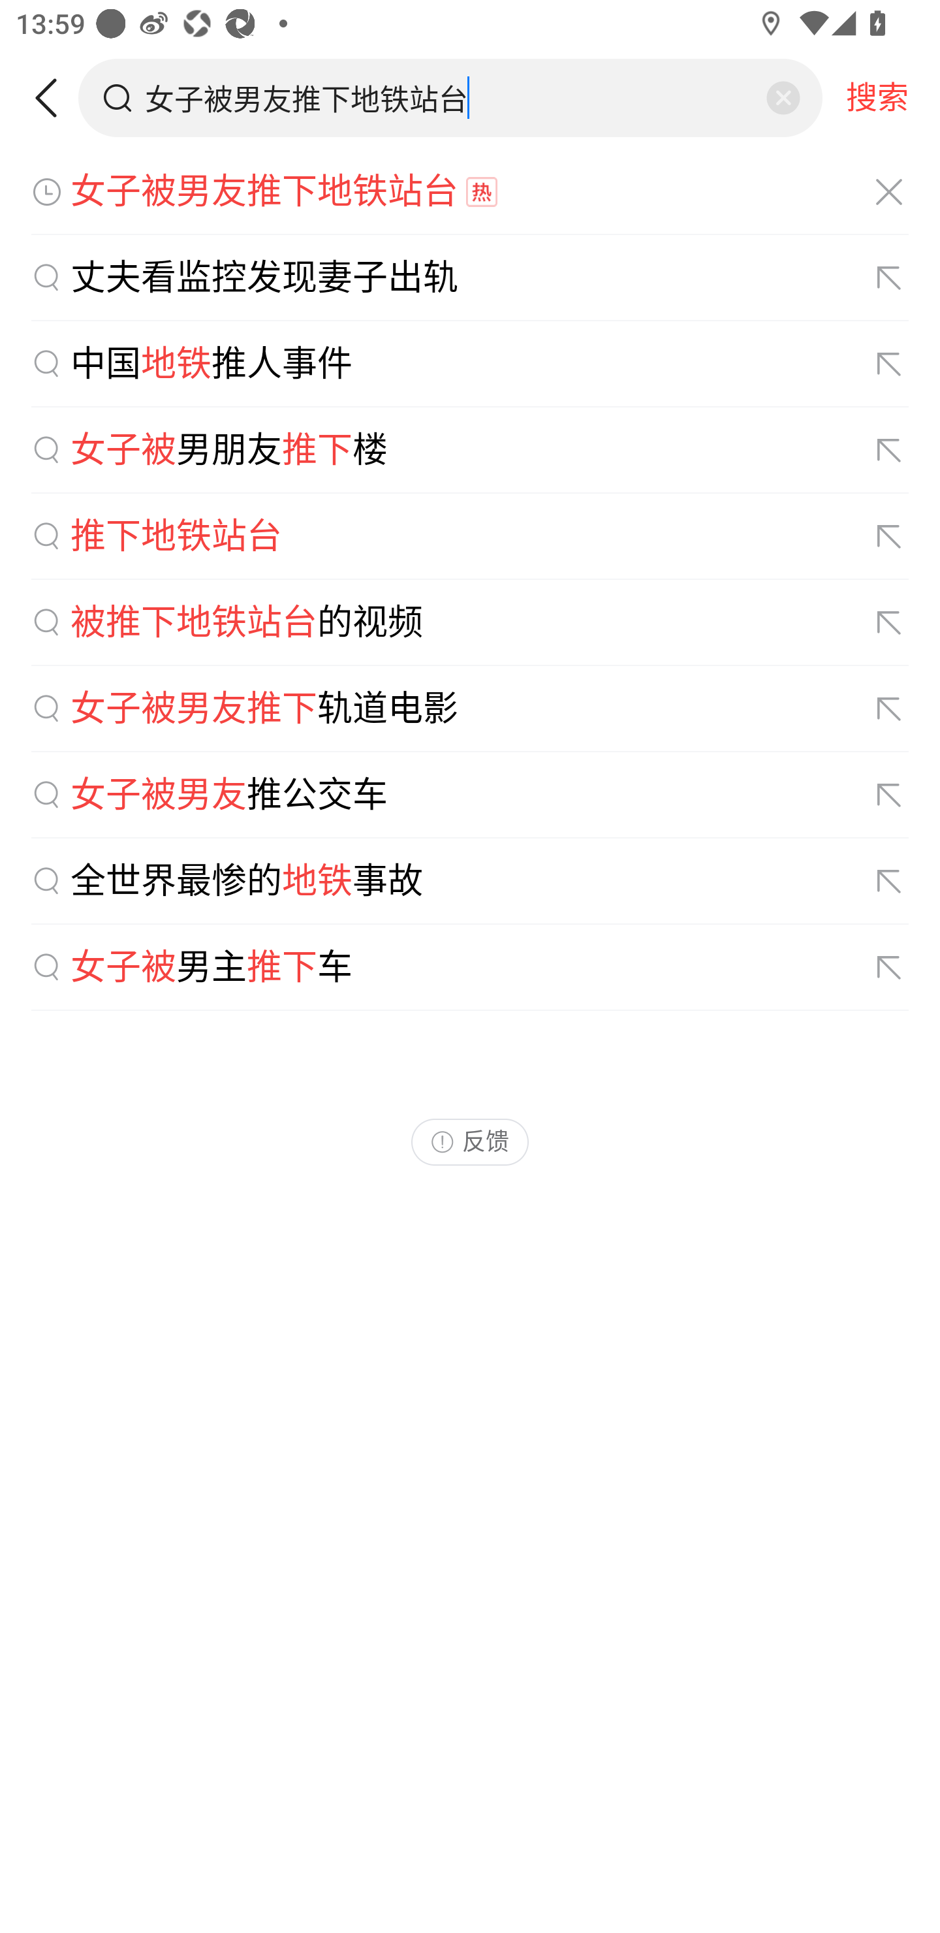  What do you see at coordinates (889, 278) in the screenshot?
I see `填充搜索词丈夫看监控发现妻子出轨至搜索框` at bounding box center [889, 278].